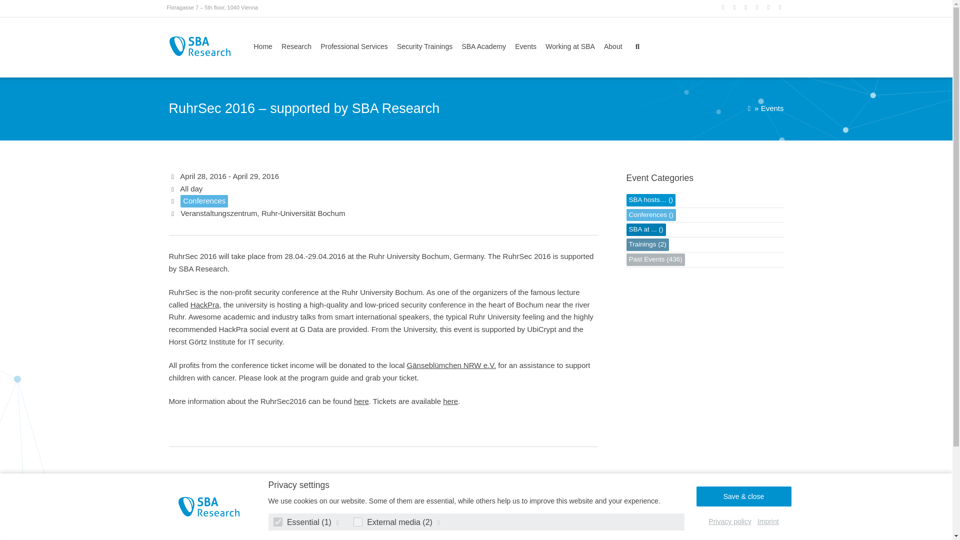 This screenshot has width=960, height=540. What do you see at coordinates (277, 522) in the screenshot?
I see `on` at bounding box center [277, 522].